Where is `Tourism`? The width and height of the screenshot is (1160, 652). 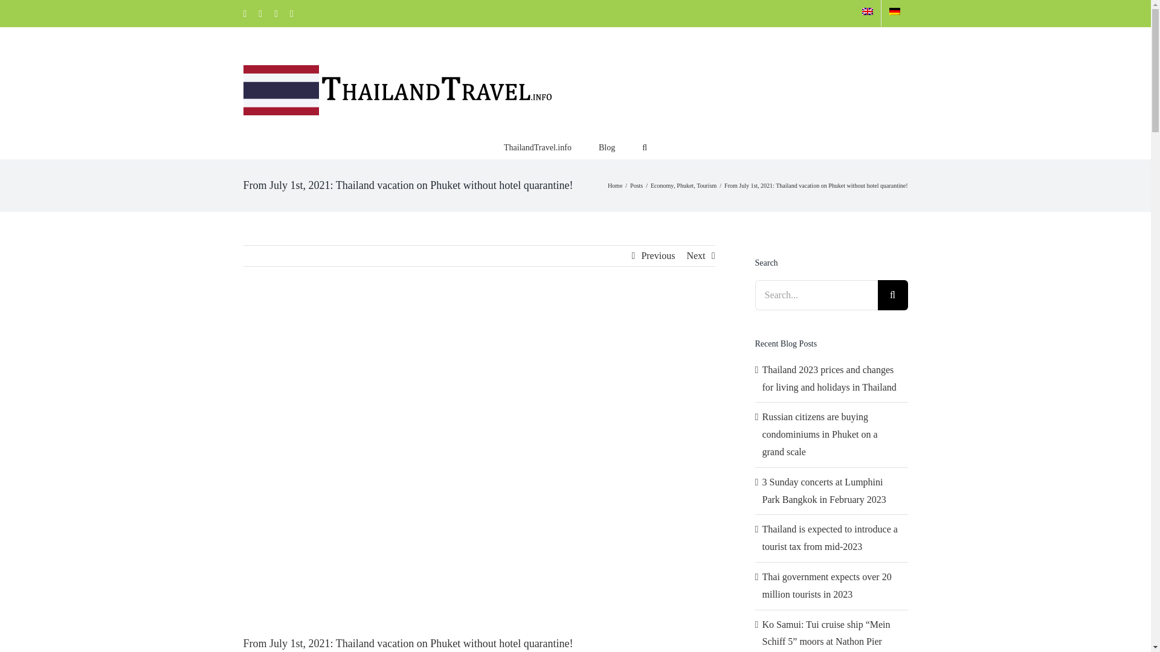 Tourism is located at coordinates (707, 186).